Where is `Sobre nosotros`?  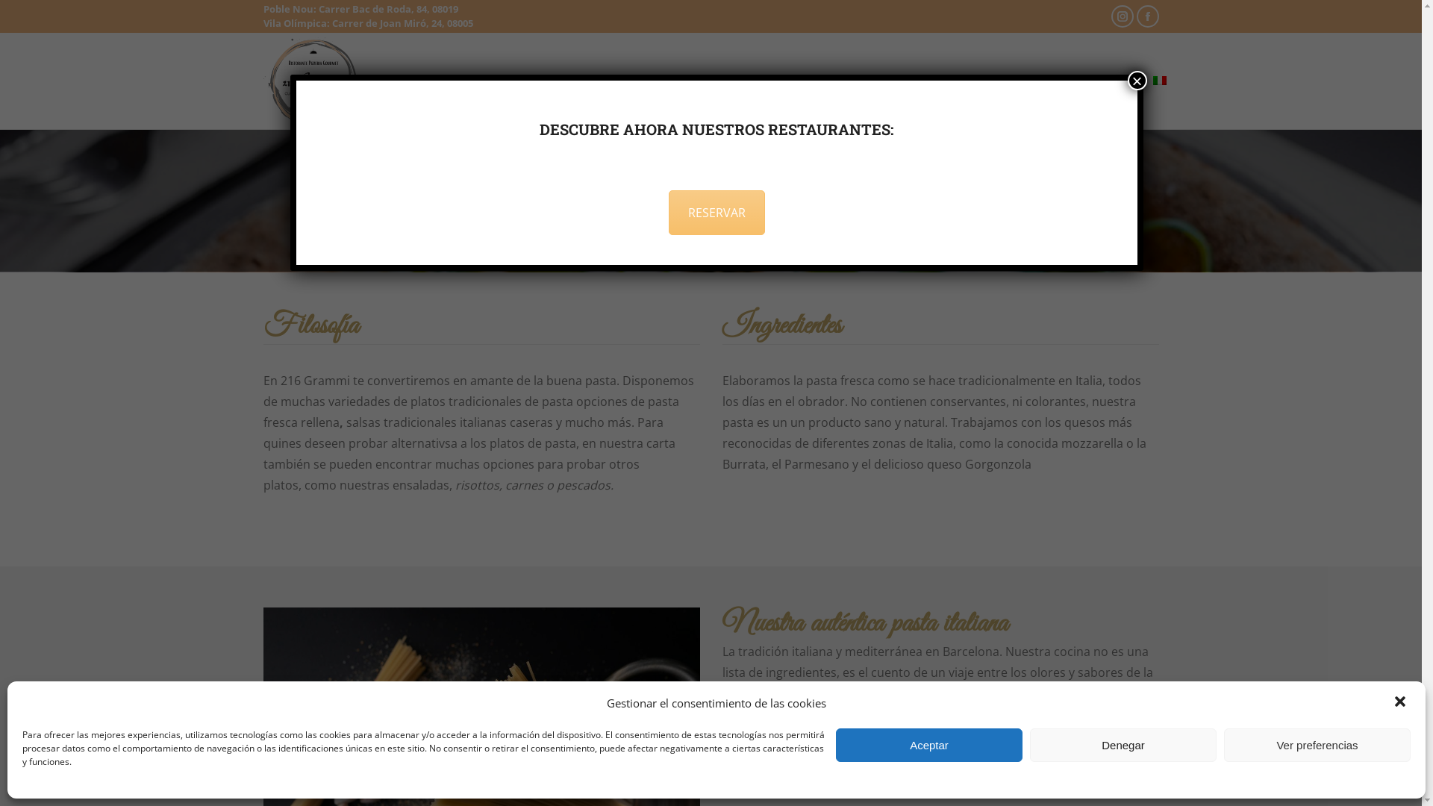 Sobre nosotros is located at coordinates (679, 81).